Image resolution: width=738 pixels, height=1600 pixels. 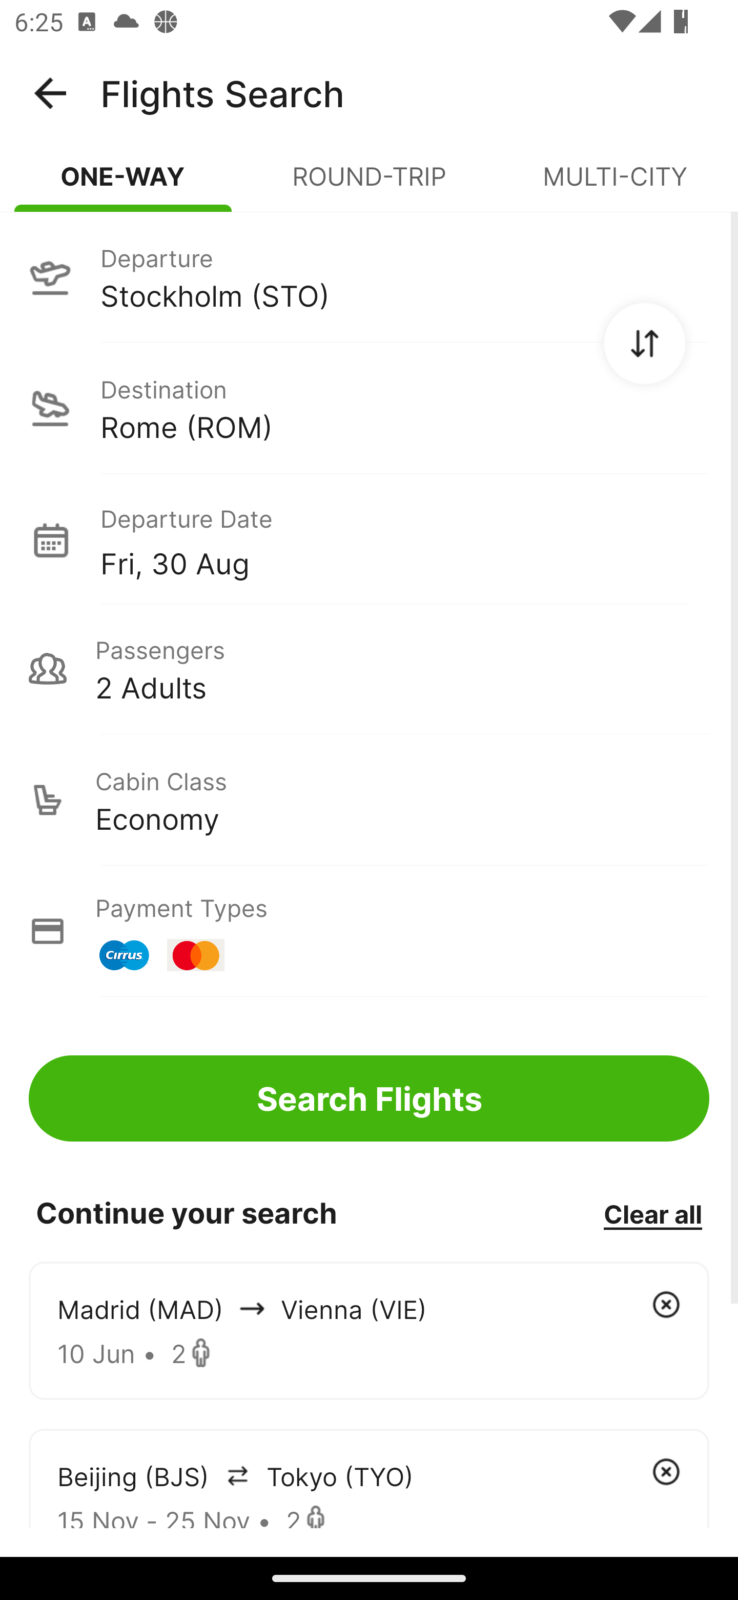 I want to click on Madrid (MAD)  arrowIcon  Vienna (VIE) 10 Jun •  2 , so click(x=369, y=1330).